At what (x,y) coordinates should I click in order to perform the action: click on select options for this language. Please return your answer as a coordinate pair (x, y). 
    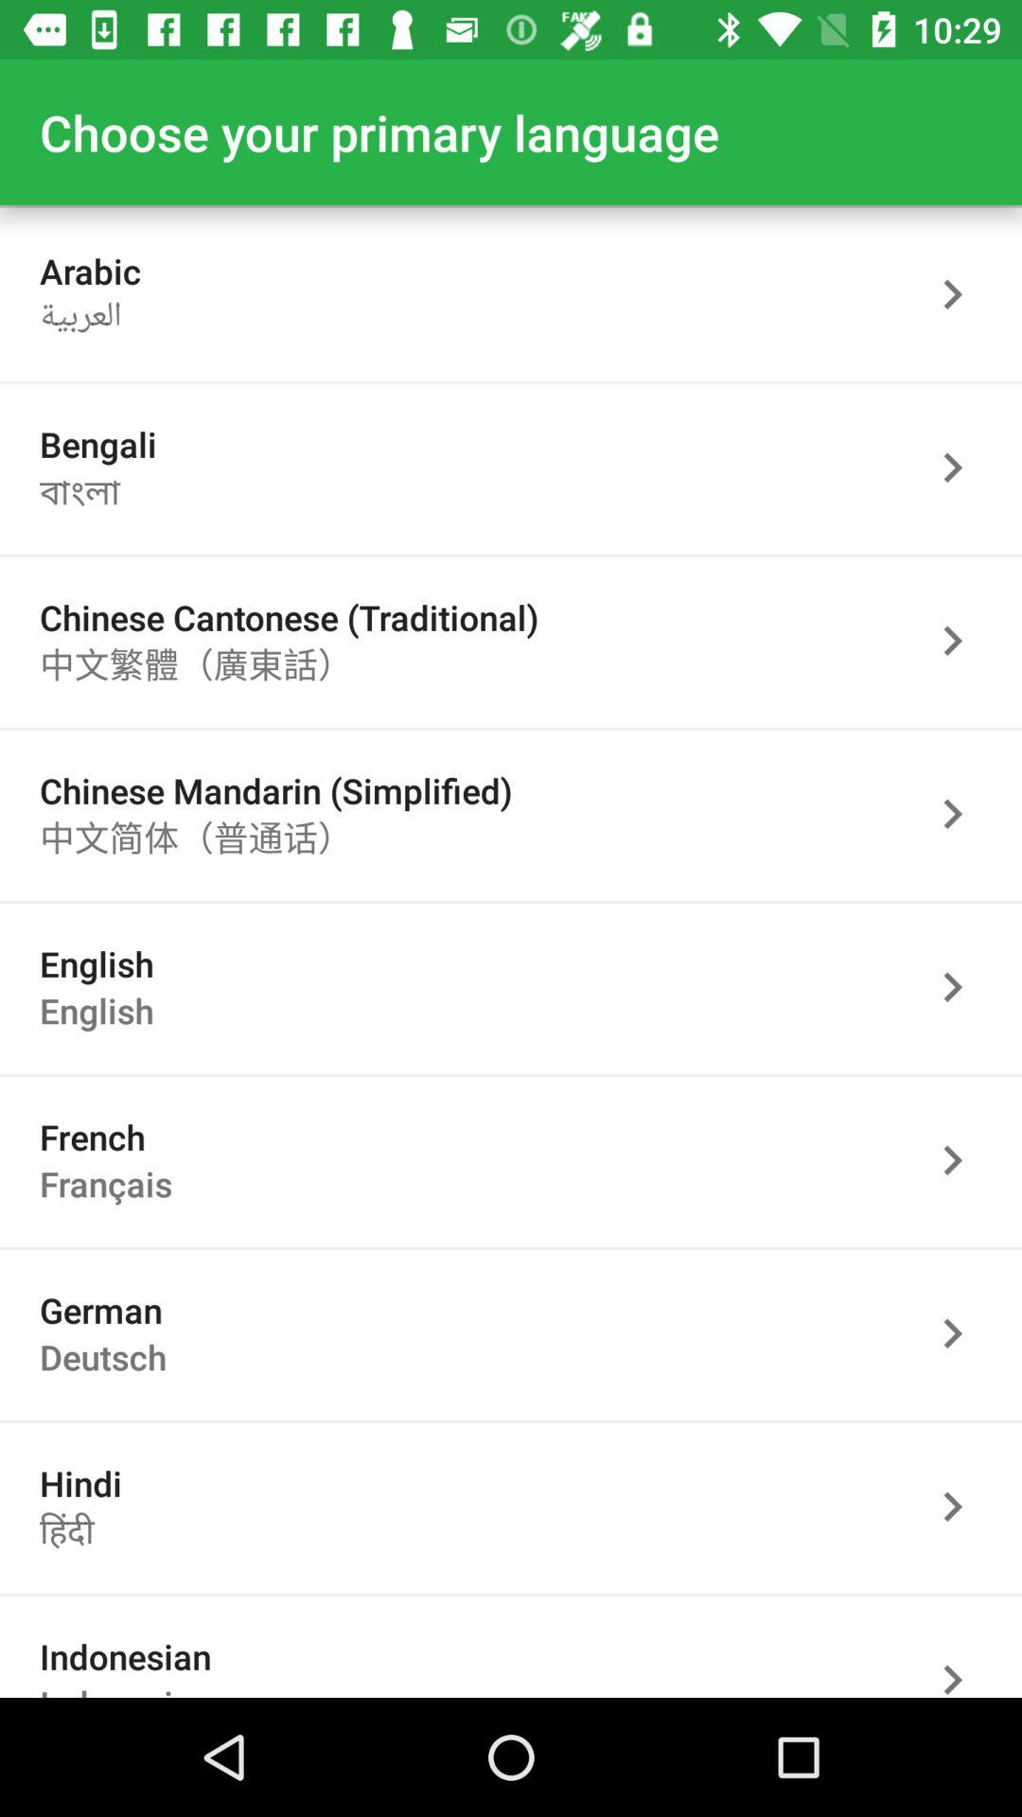
    Looking at the image, I should click on (962, 1507).